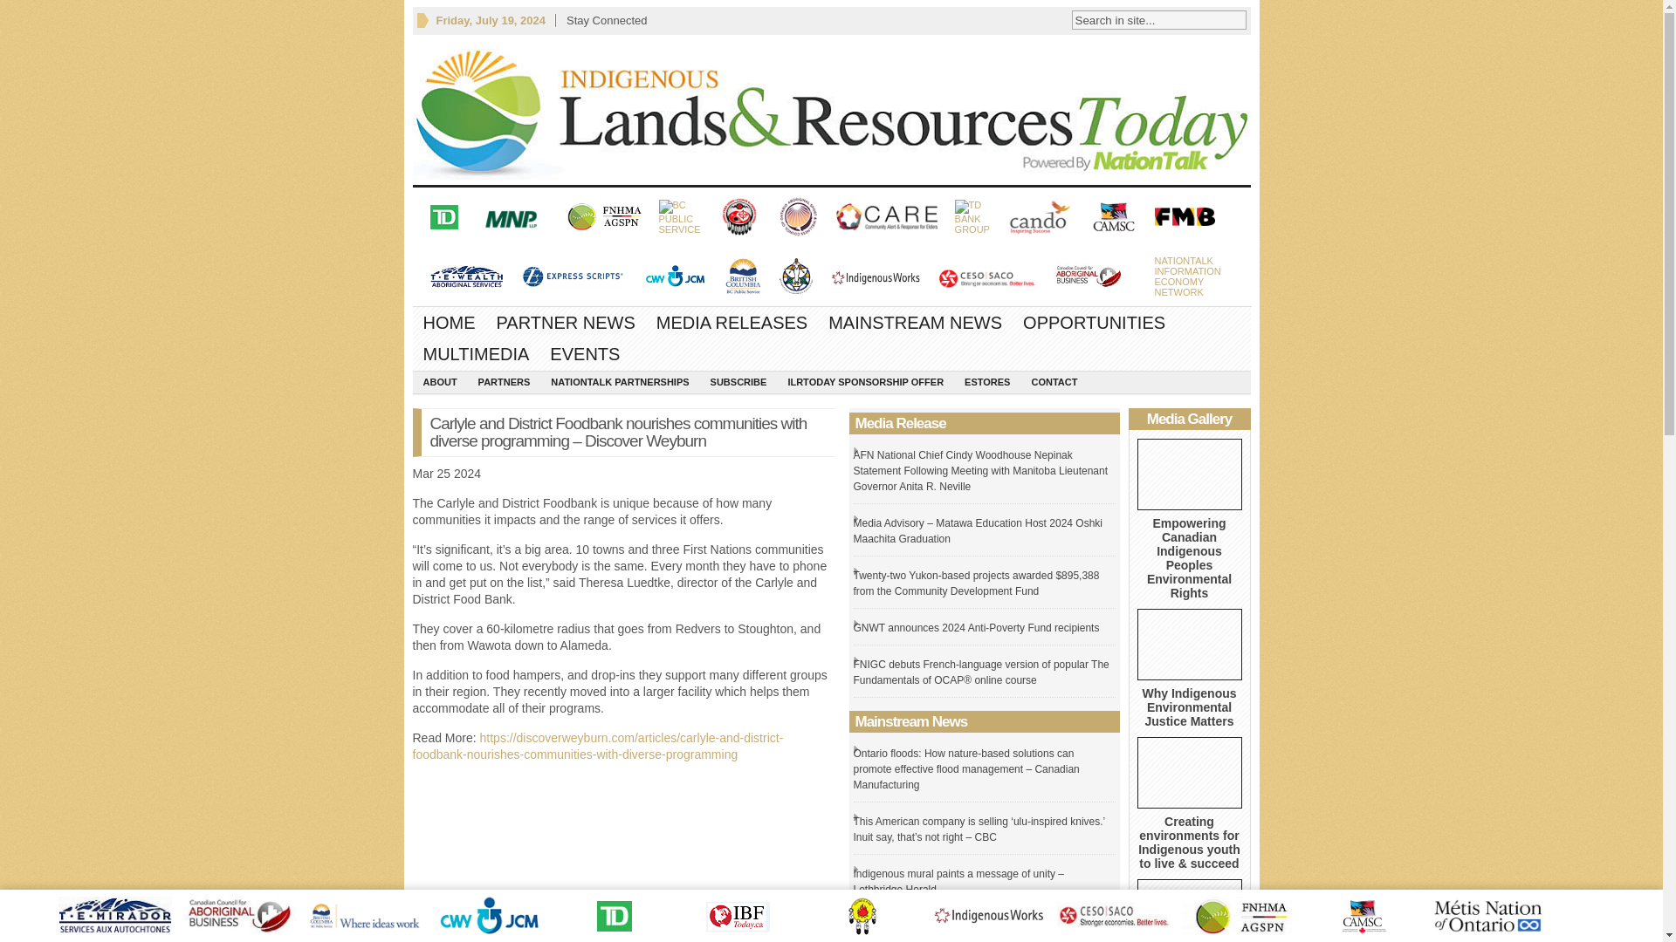 The image size is (1676, 942). I want to click on MEDIA RELEASES, so click(732, 323).